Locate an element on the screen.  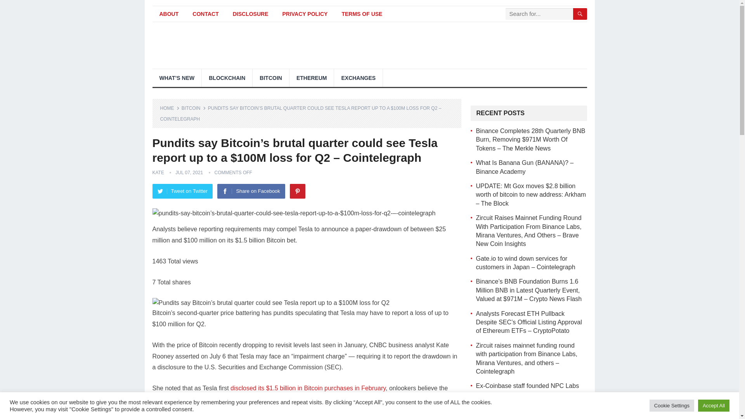
KATE is located at coordinates (158, 173).